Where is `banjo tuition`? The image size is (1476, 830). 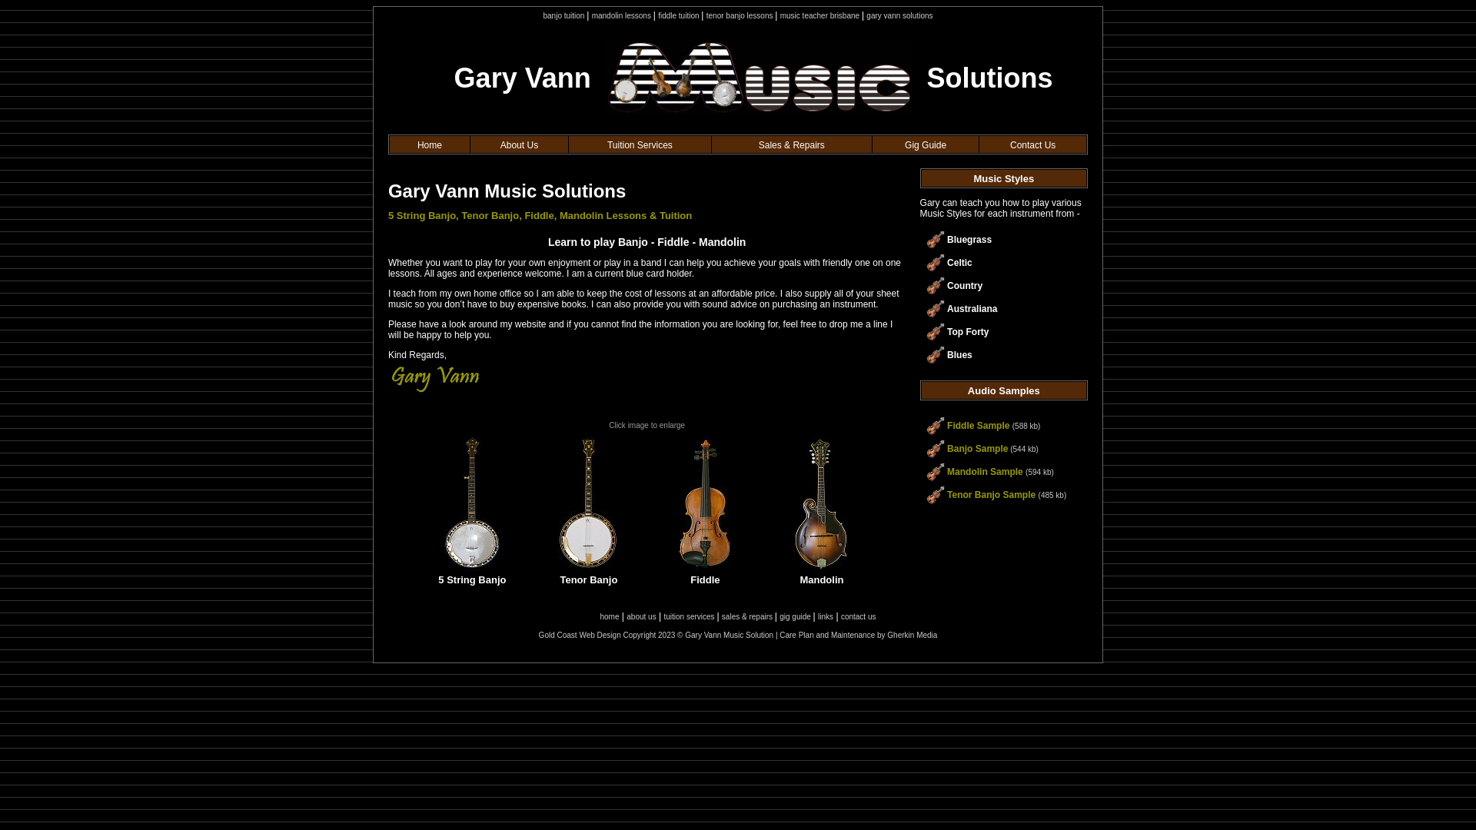 banjo tuition is located at coordinates (564, 15).